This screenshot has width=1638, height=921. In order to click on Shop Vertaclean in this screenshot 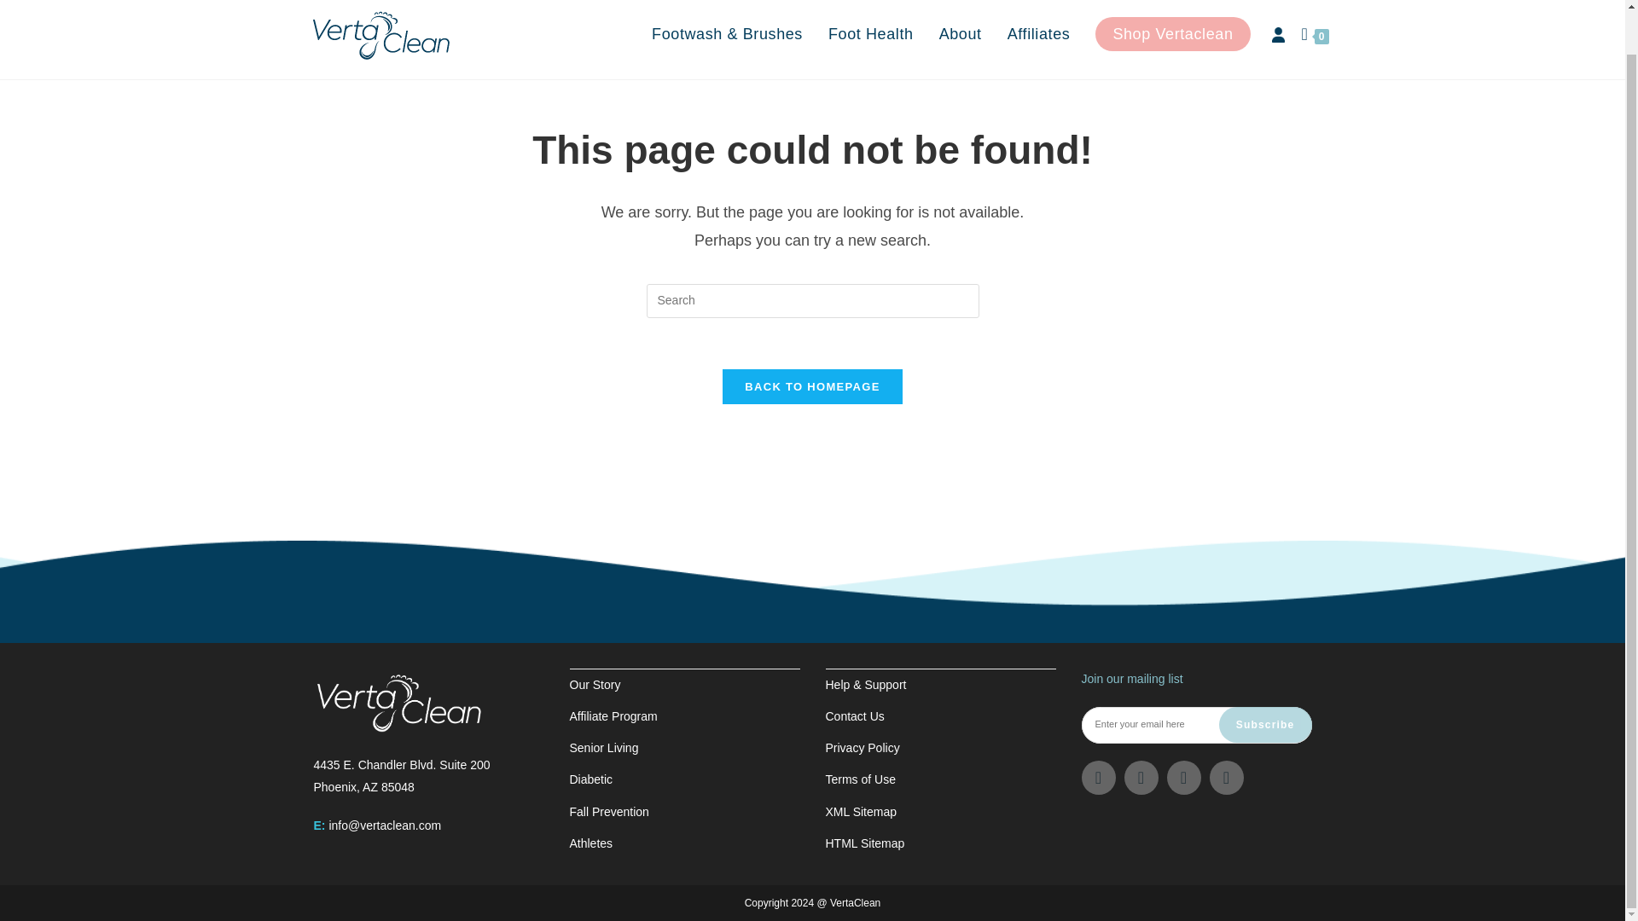, I will do `click(1038, 34)`.